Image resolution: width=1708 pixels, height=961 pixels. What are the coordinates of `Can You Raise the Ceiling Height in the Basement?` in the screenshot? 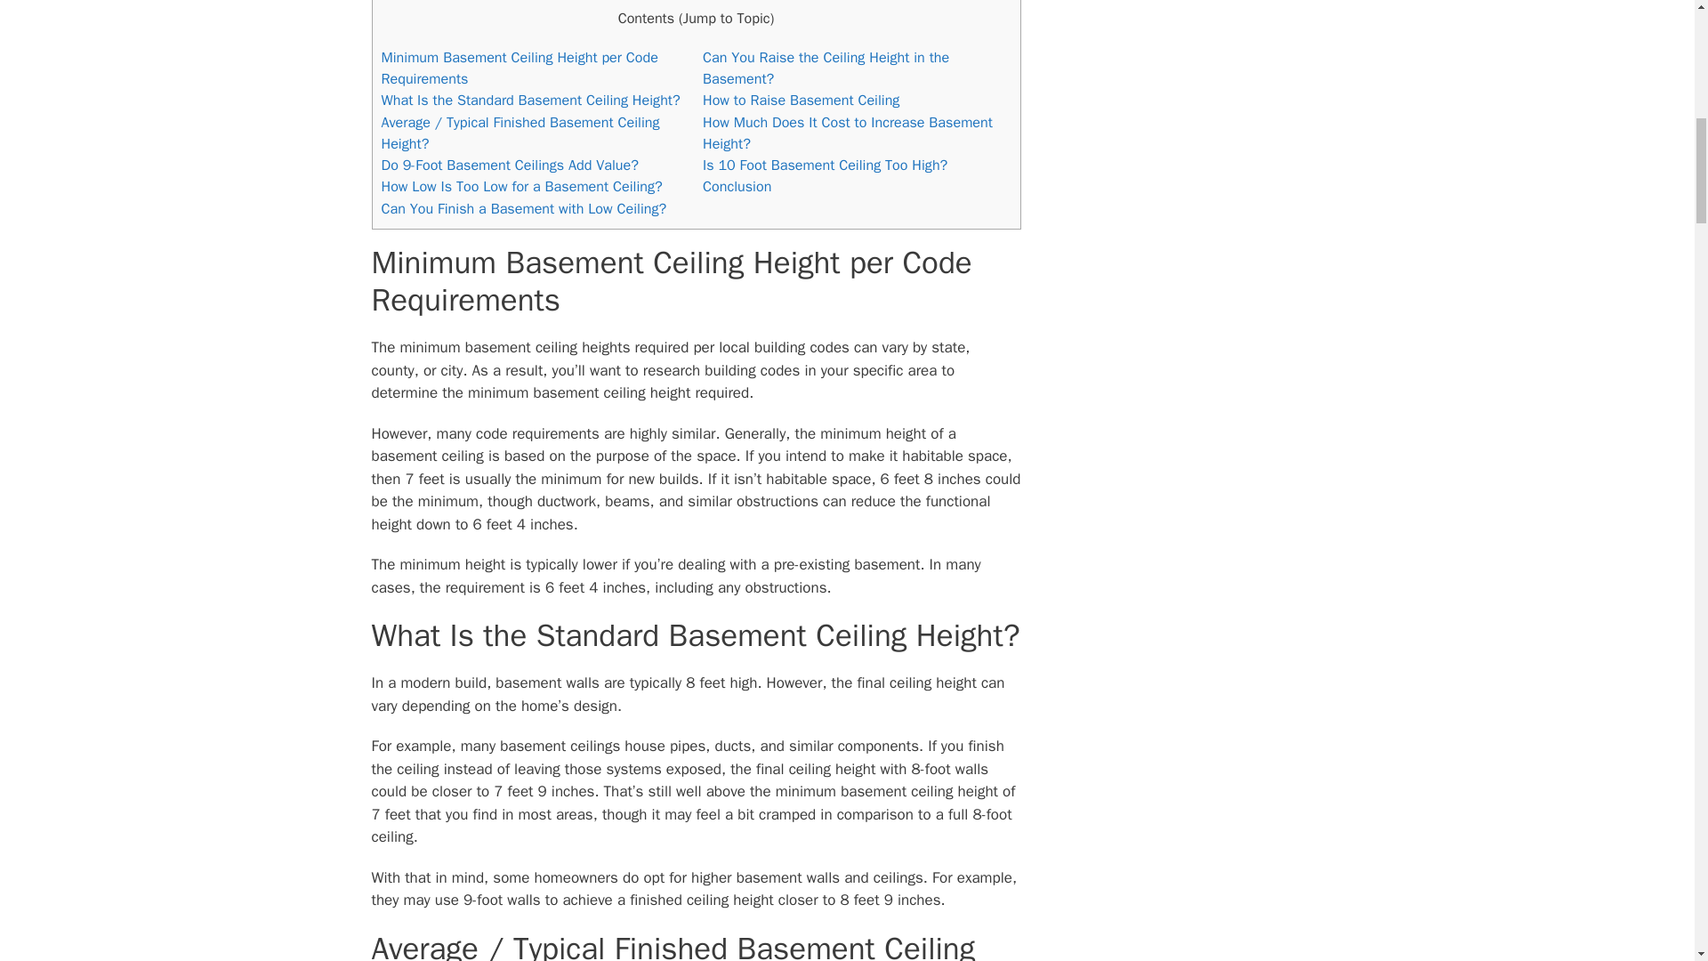 It's located at (826, 68).